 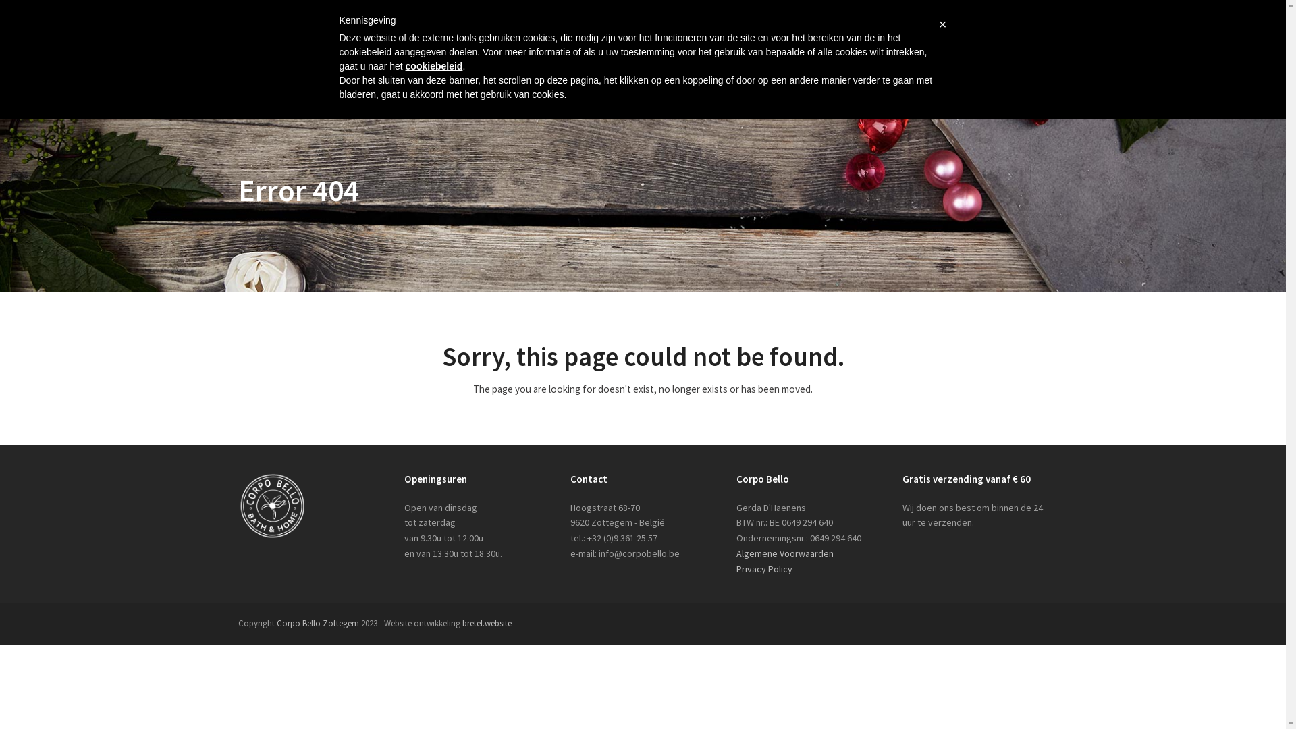 What do you see at coordinates (983, 9) in the screenshot?
I see `Winkelmand` at bounding box center [983, 9].